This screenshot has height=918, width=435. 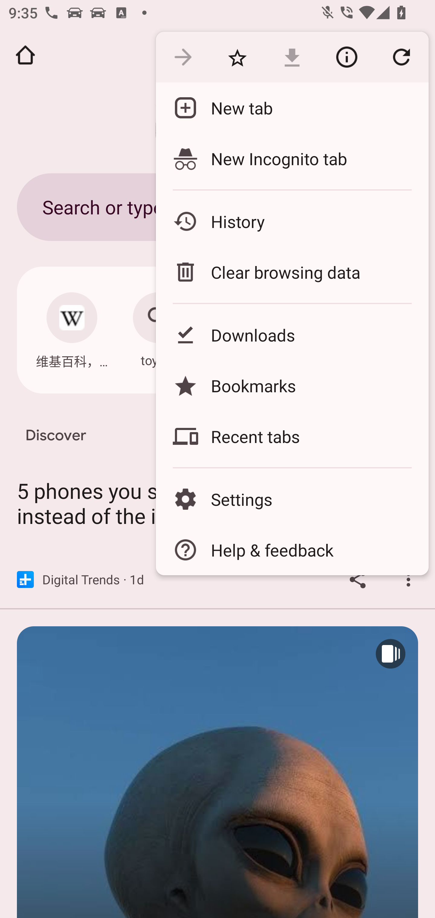 What do you see at coordinates (183, 57) in the screenshot?
I see `Forward` at bounding box center [183, 57].